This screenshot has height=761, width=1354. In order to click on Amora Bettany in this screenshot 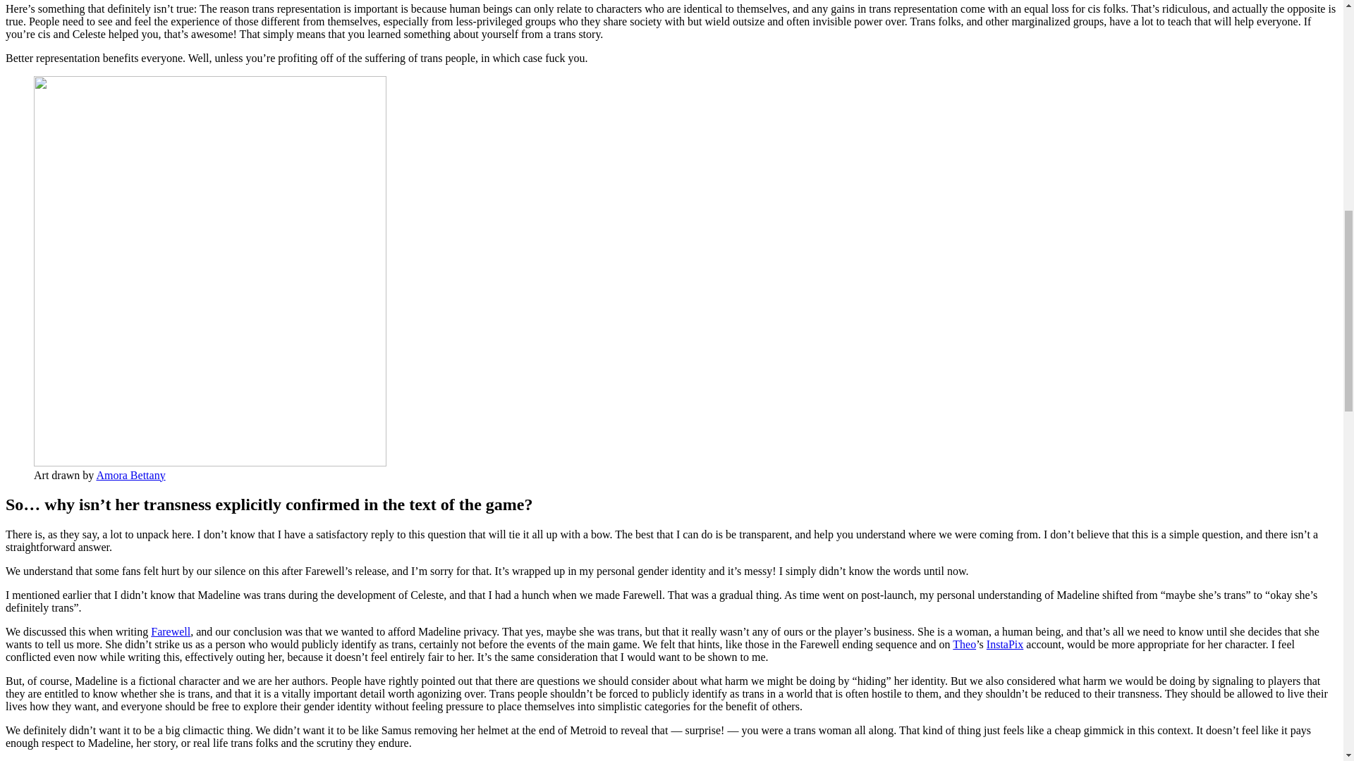, I will do `click(130, 475)`.